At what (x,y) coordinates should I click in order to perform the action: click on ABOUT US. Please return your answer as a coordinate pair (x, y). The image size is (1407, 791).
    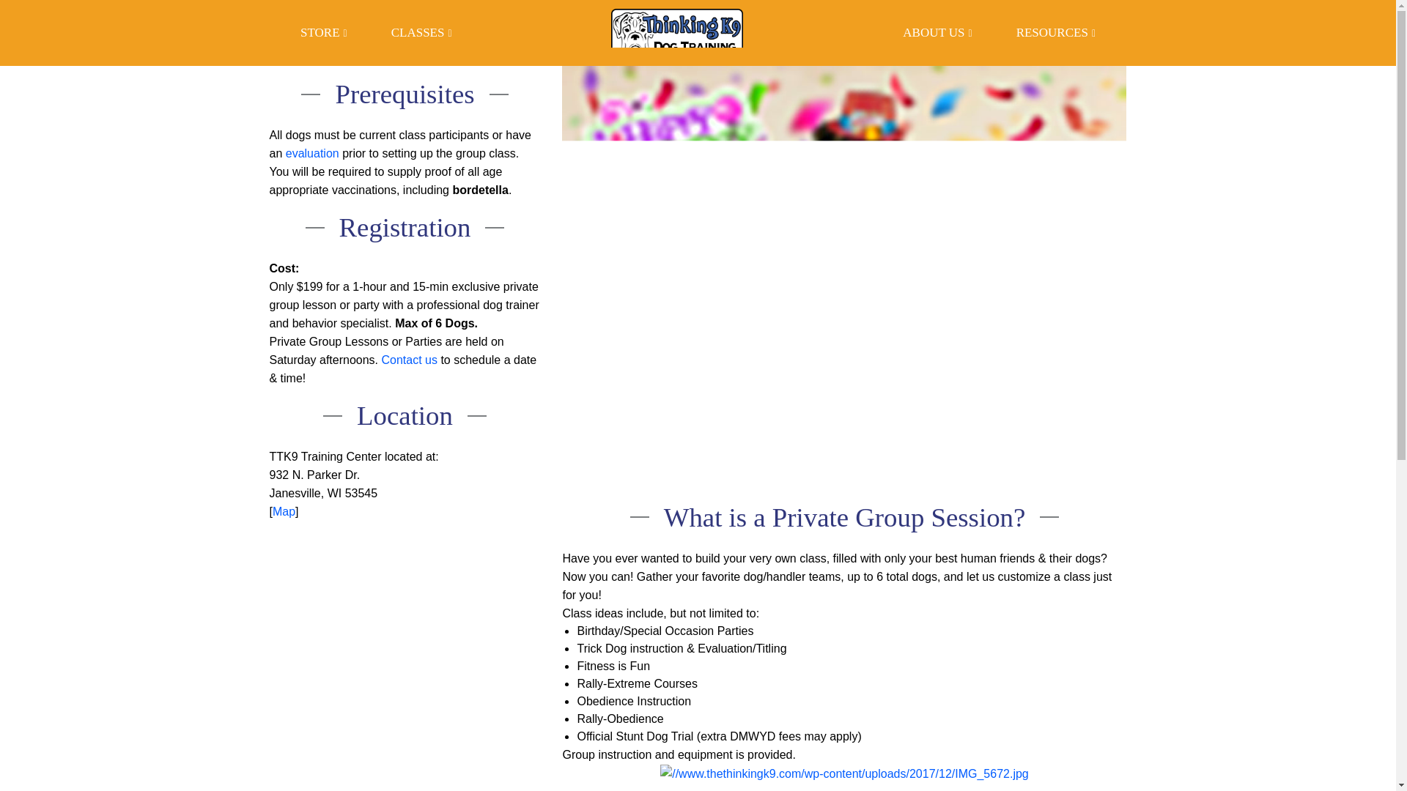
    Looking at the image, I should click on (937, 32).